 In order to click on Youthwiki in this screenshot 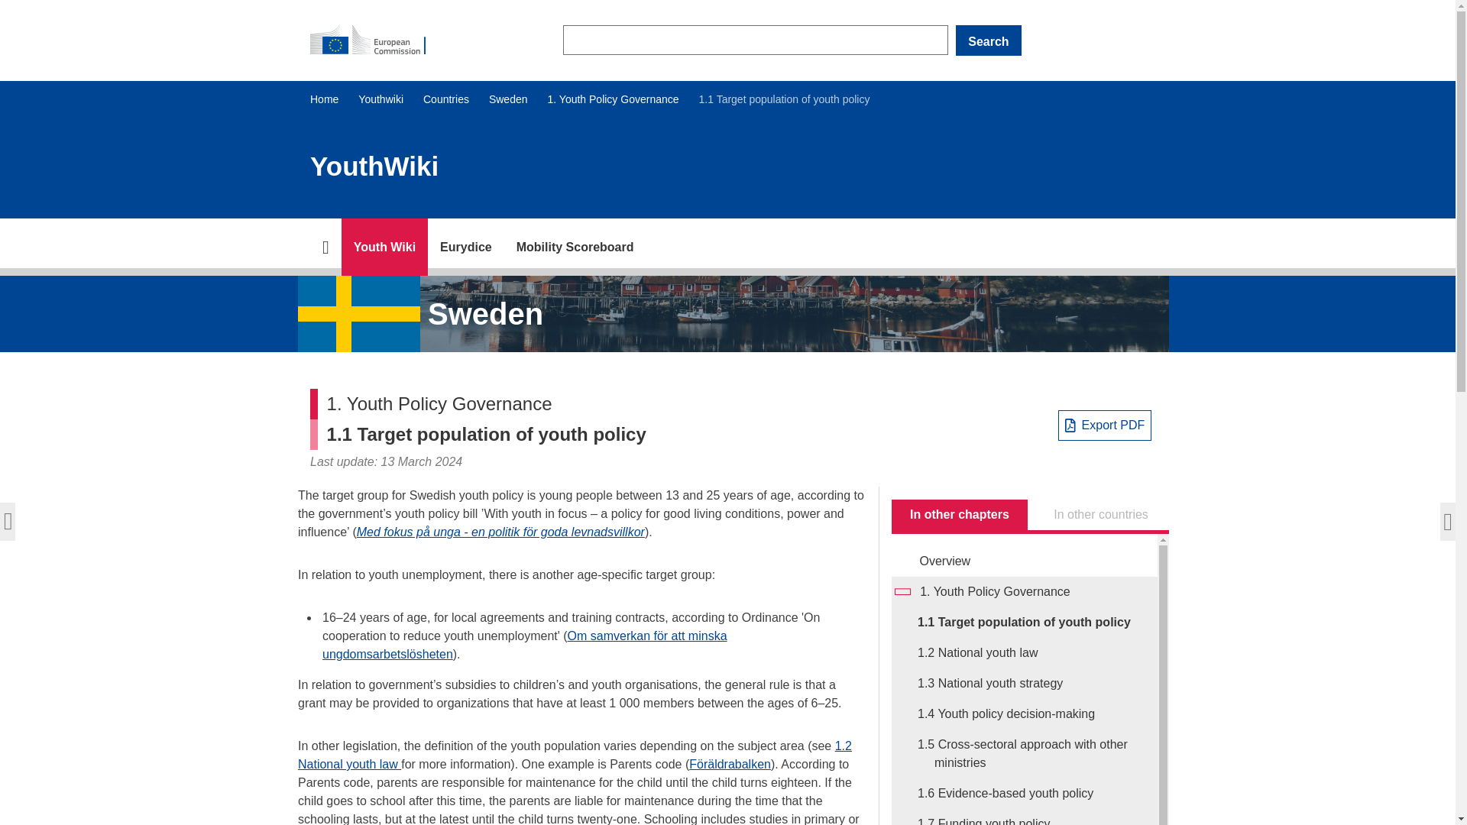, I will do `click(381, 99)`.